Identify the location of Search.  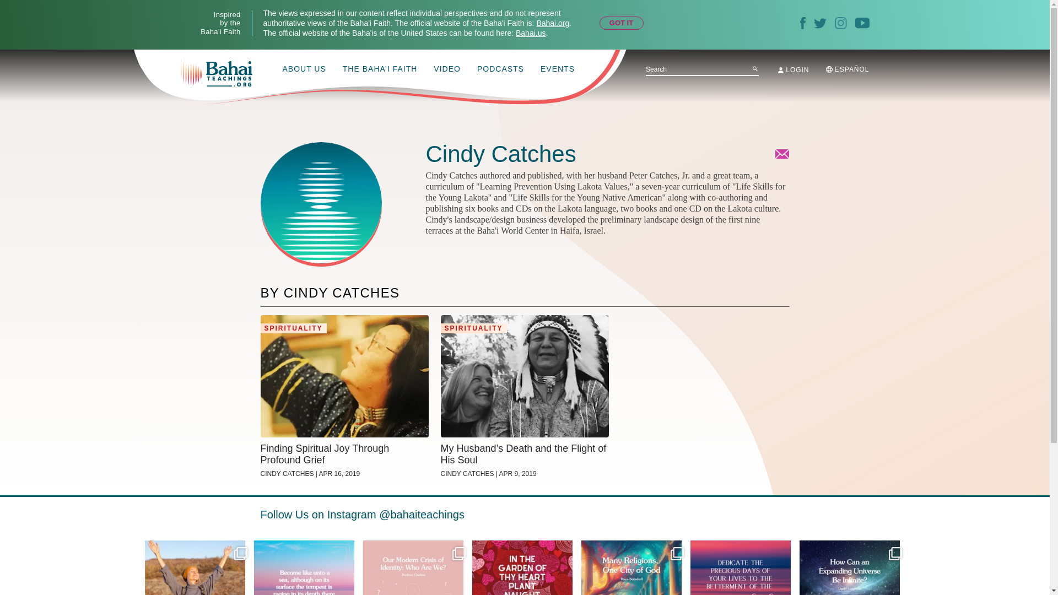
(755, 68).